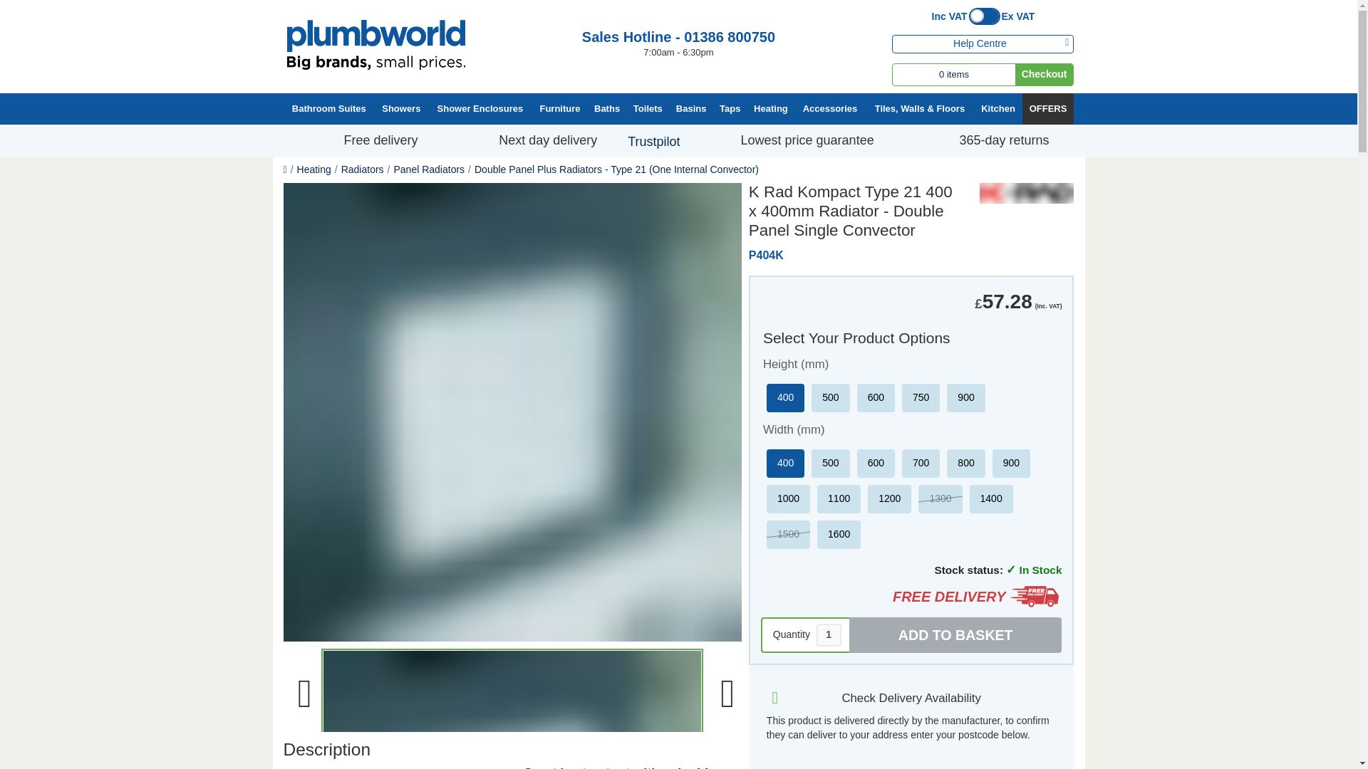  Describe the element at coordinates (829, 635) in the screenshot. I see `1` at that location.